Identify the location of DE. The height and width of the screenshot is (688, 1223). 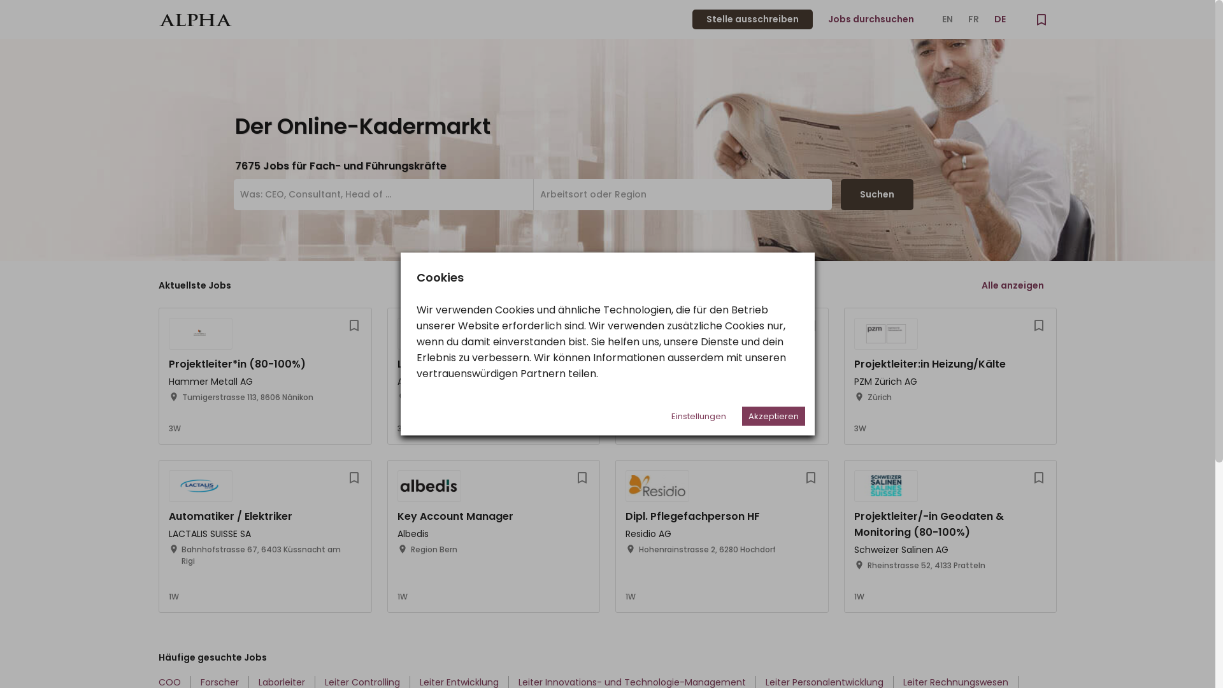
(1000, 19).